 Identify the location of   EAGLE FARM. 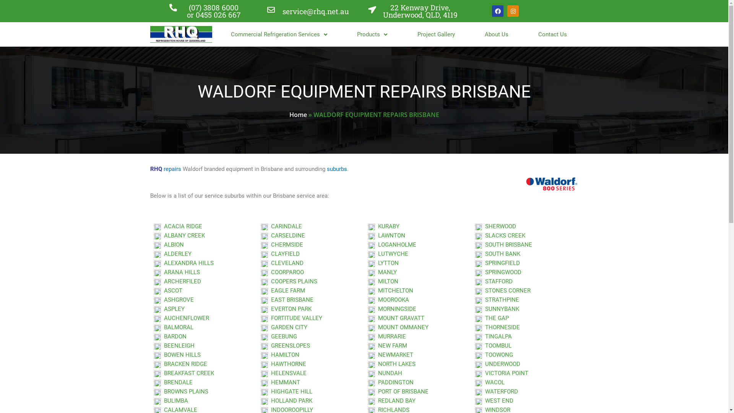
(283, 291).